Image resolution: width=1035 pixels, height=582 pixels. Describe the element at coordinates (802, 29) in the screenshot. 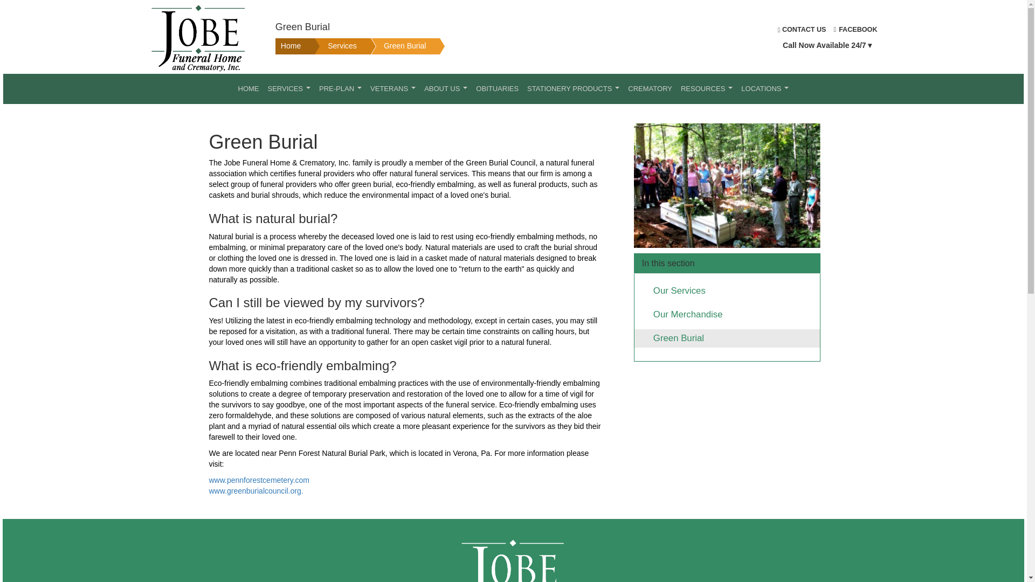

I see `CONTACT US` at that location.